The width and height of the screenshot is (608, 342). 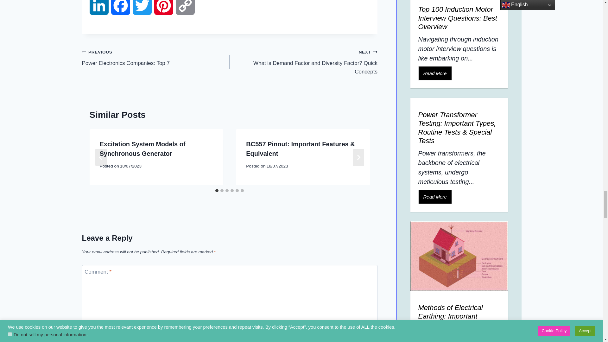 What do you see at coordinates (120, 11) in the screenshot?
I see `Facebook` at bounding box center [120, 11].